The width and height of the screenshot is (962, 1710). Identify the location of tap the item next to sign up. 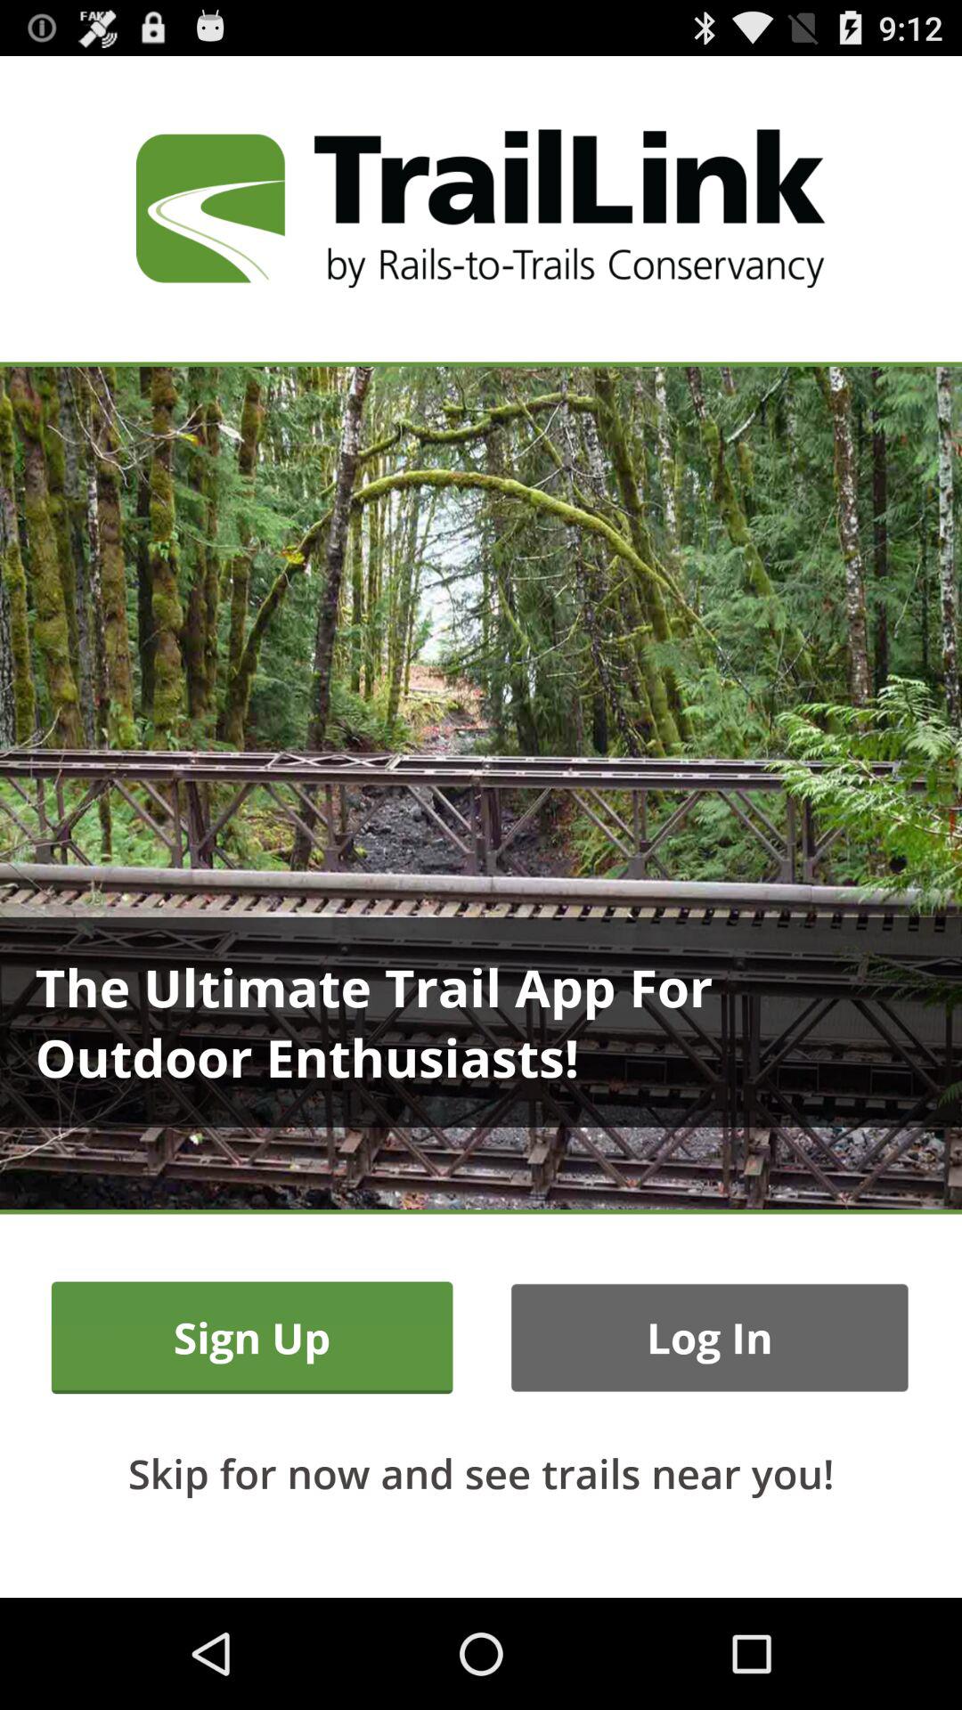
(709, 1338).